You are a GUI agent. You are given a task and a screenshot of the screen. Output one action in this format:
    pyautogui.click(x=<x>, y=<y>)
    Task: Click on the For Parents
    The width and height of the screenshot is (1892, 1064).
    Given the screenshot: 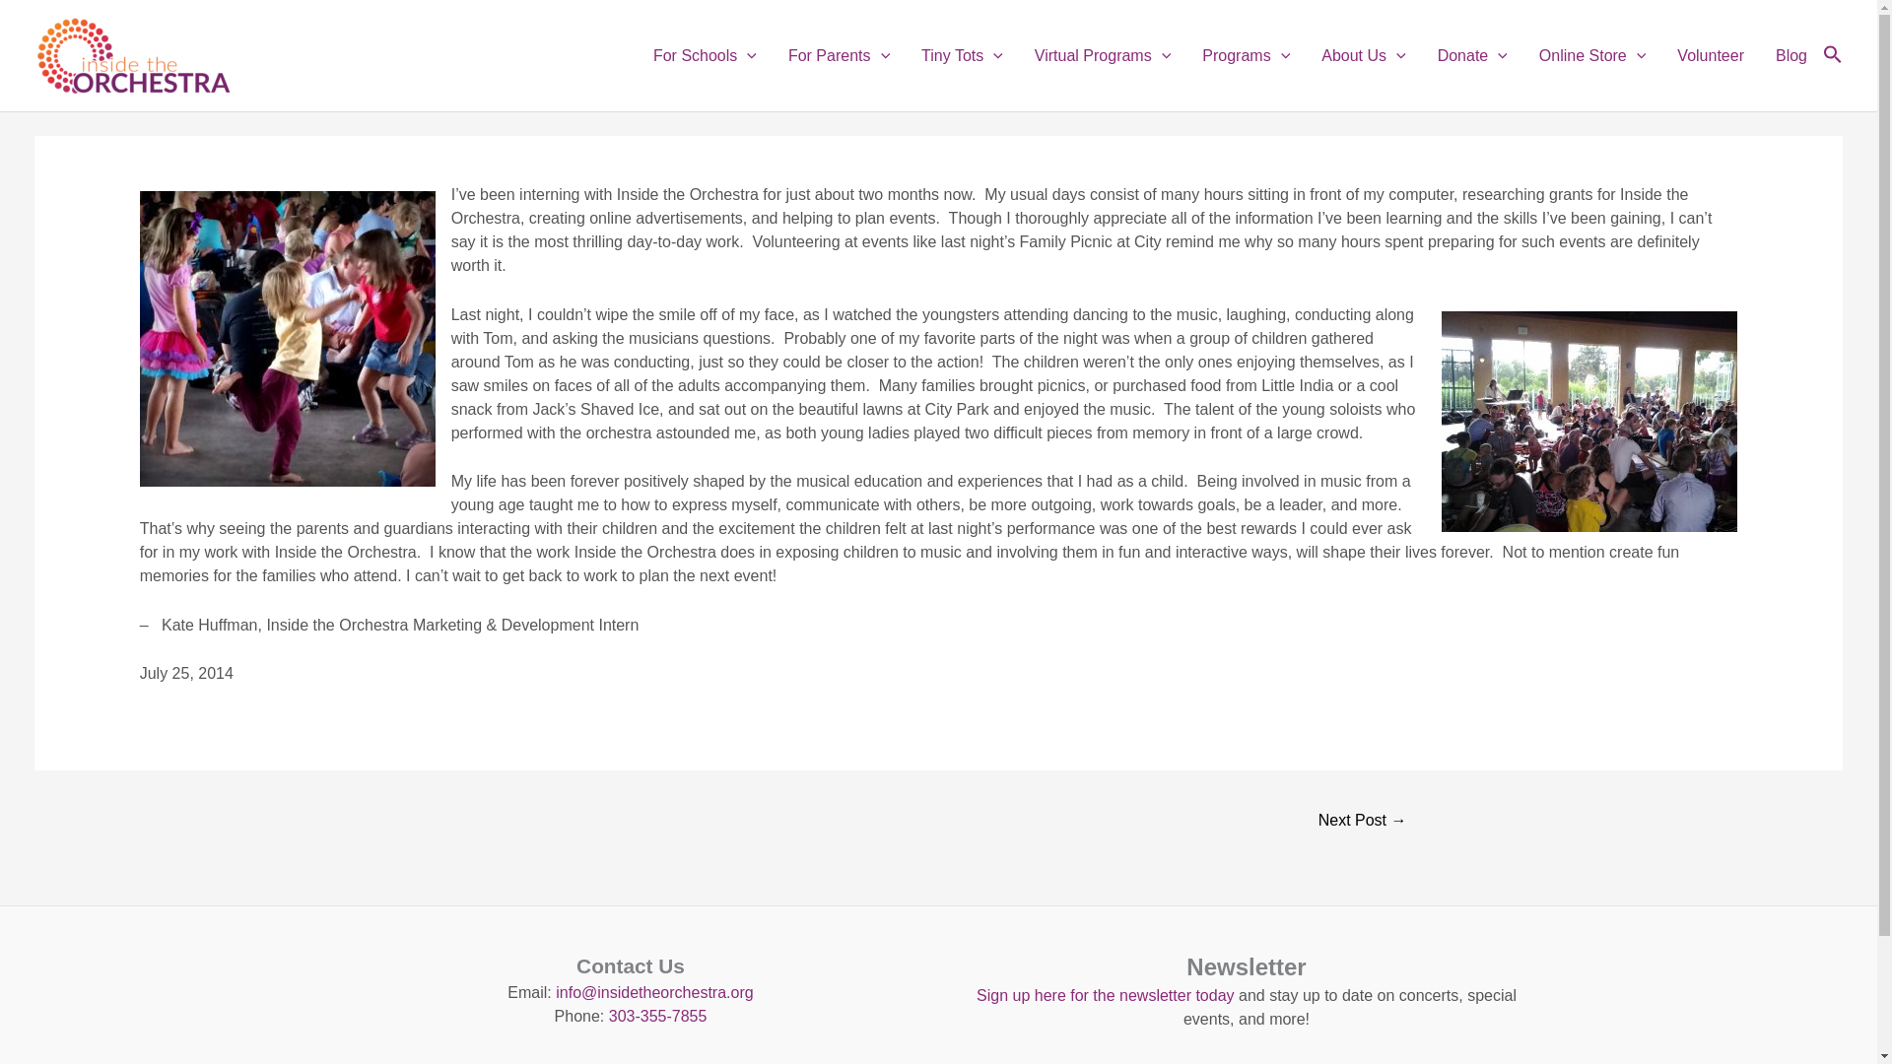 What is the action you would take?
    pyautogui.click(x=839, y=55)
    